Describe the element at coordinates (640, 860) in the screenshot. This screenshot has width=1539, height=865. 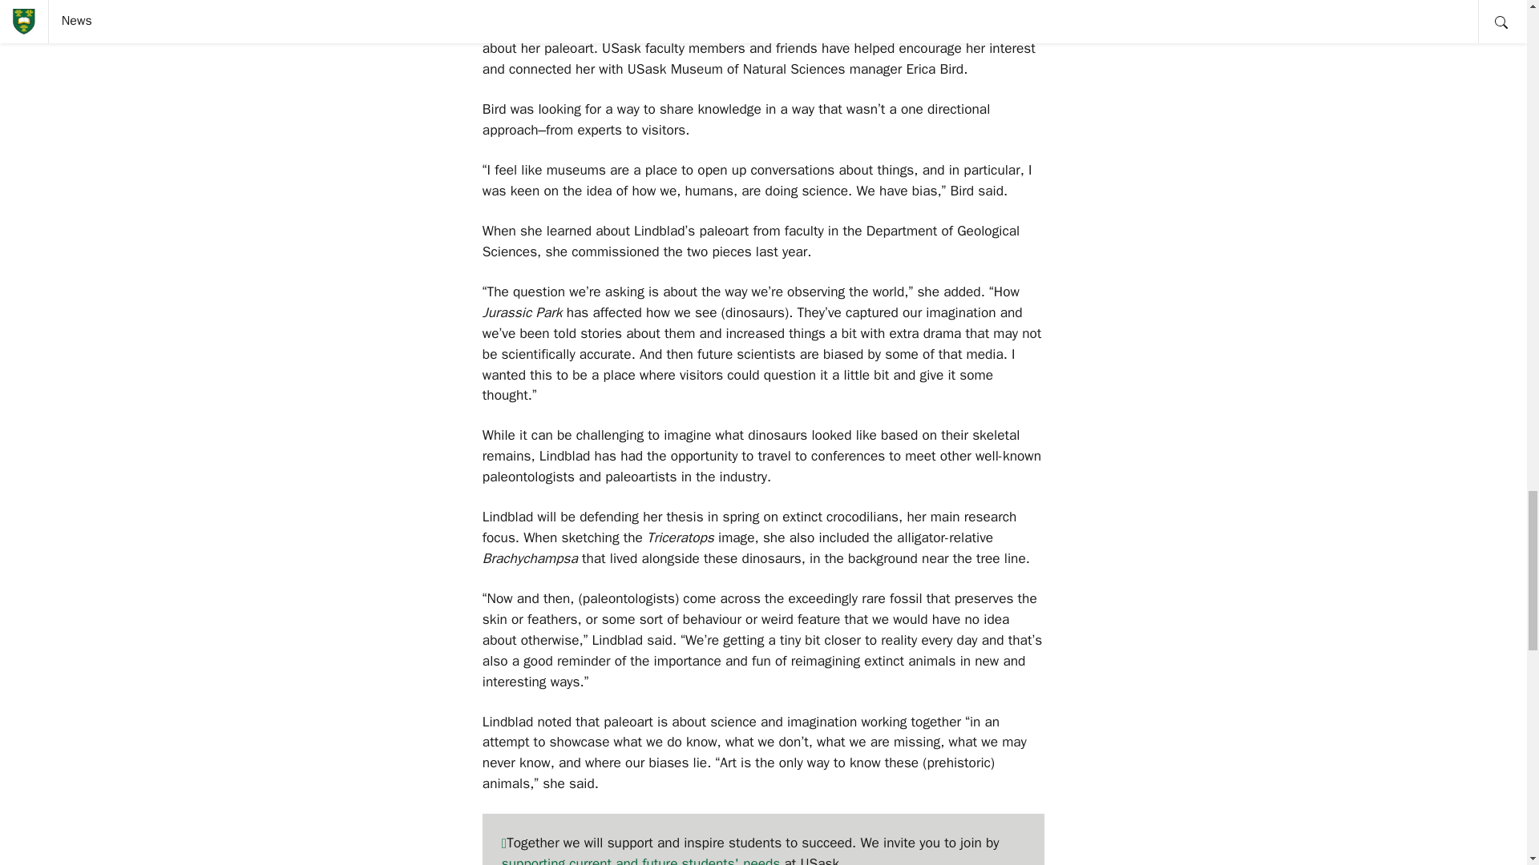
I see `supporting current and future students' needs` at that location.